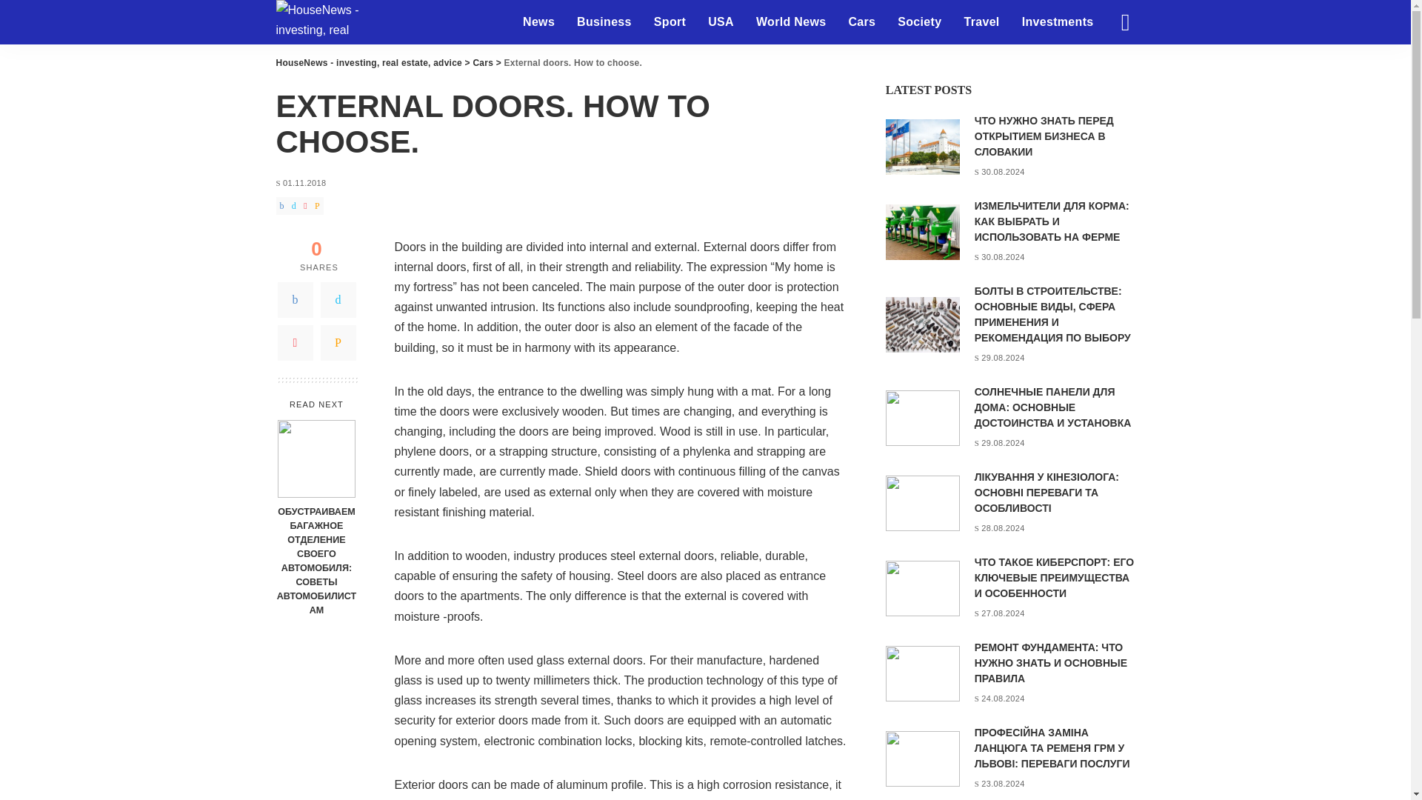  What do you see at coordinates (604, 22) in the screenshot?
I see `Business` at bounding box center [604, 22].